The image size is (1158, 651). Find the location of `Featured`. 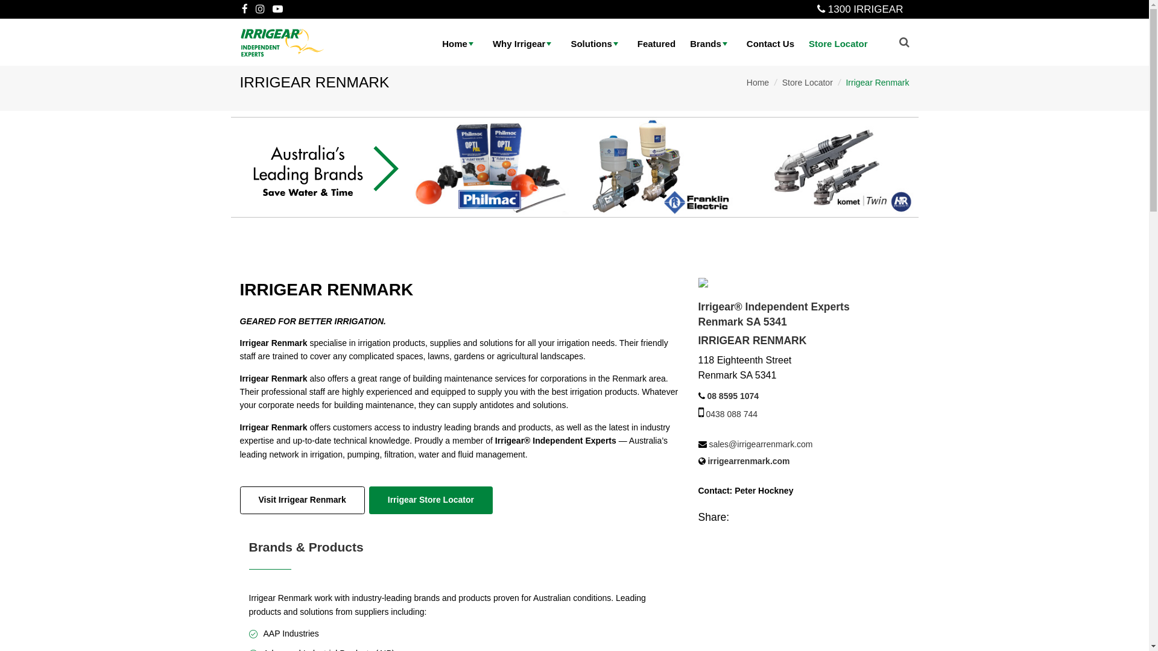

Featured is located at coordinates (656, 43).